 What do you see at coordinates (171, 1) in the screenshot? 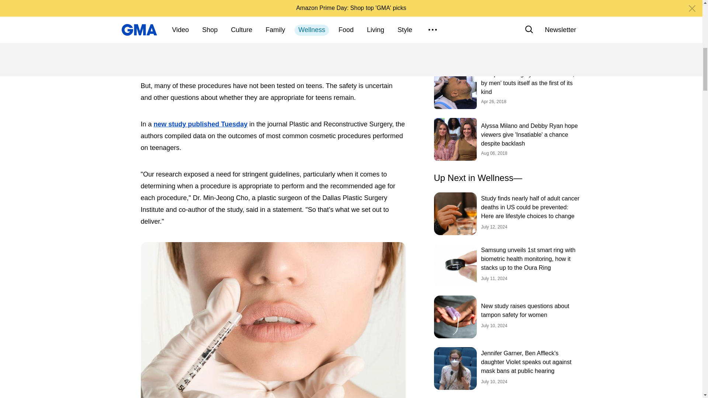
I see `Dr. Ryan Guinness` at bounding box center [171, 1].